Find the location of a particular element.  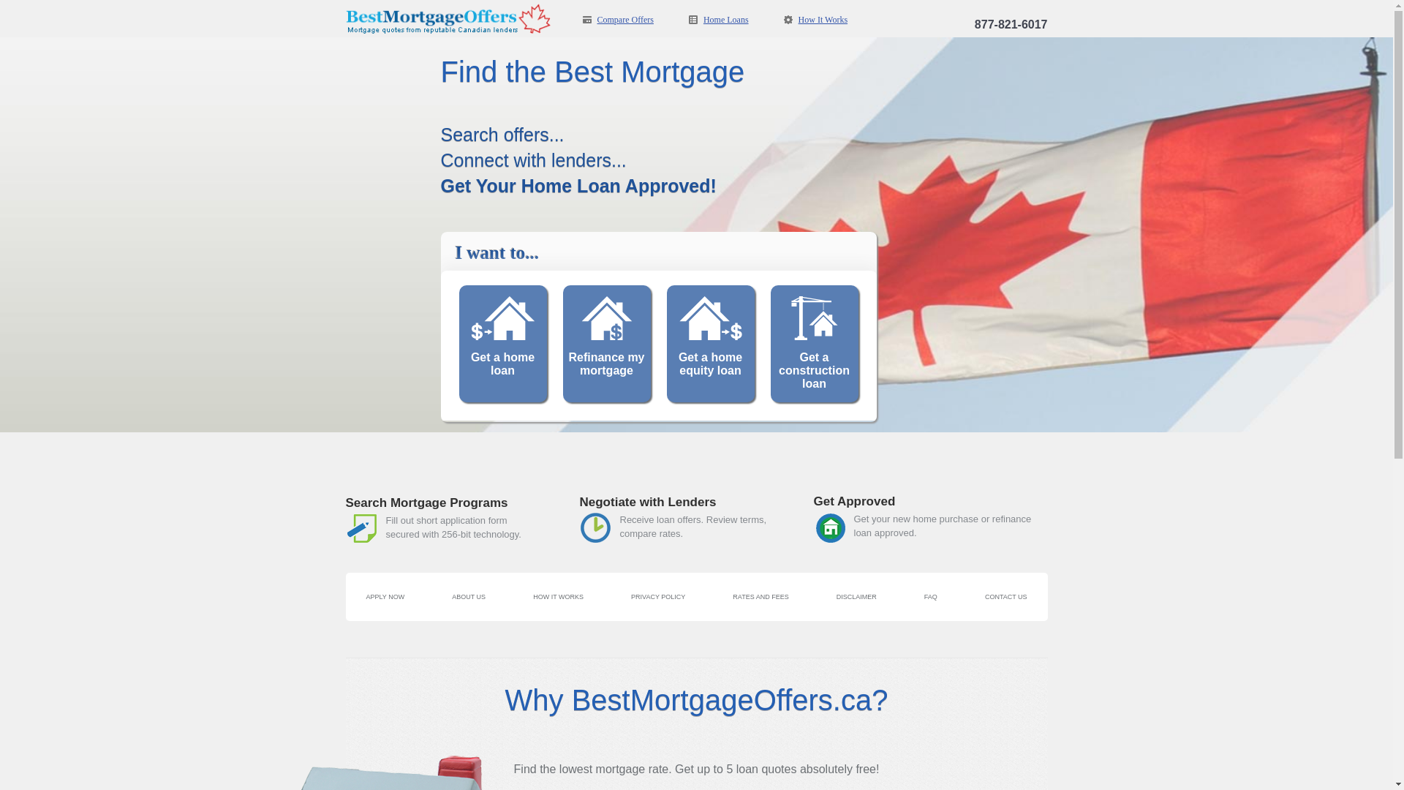

Get a construction loan is located at coordinates (809, 344).